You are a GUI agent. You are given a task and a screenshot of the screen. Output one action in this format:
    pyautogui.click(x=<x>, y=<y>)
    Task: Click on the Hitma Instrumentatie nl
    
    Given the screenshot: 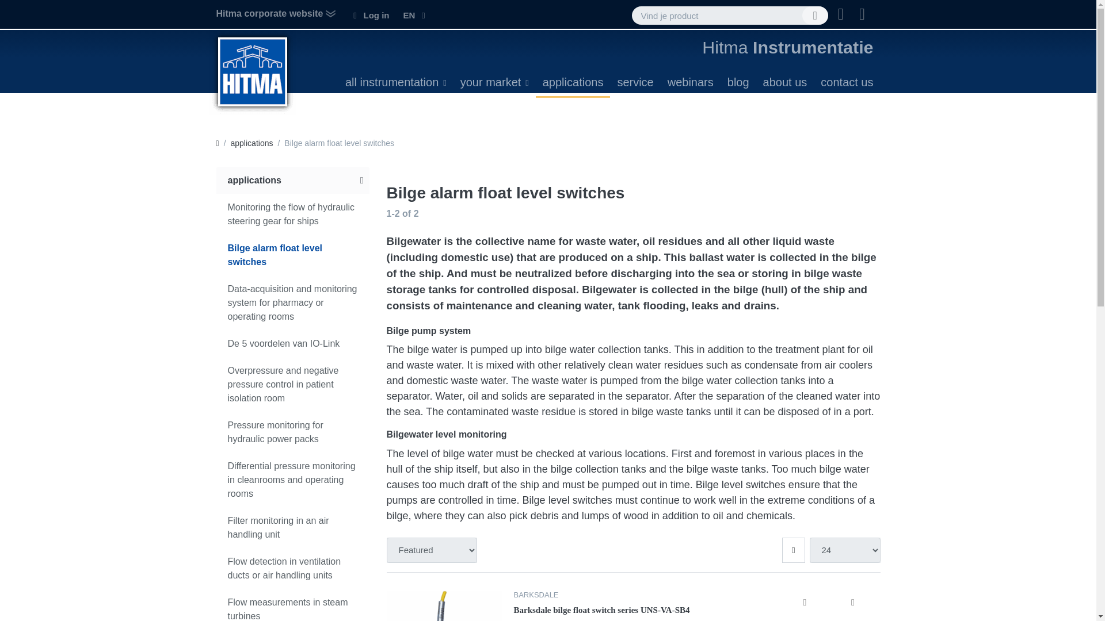 What is the action you would take?
    pyautogui.click(x=253, y=71)
    